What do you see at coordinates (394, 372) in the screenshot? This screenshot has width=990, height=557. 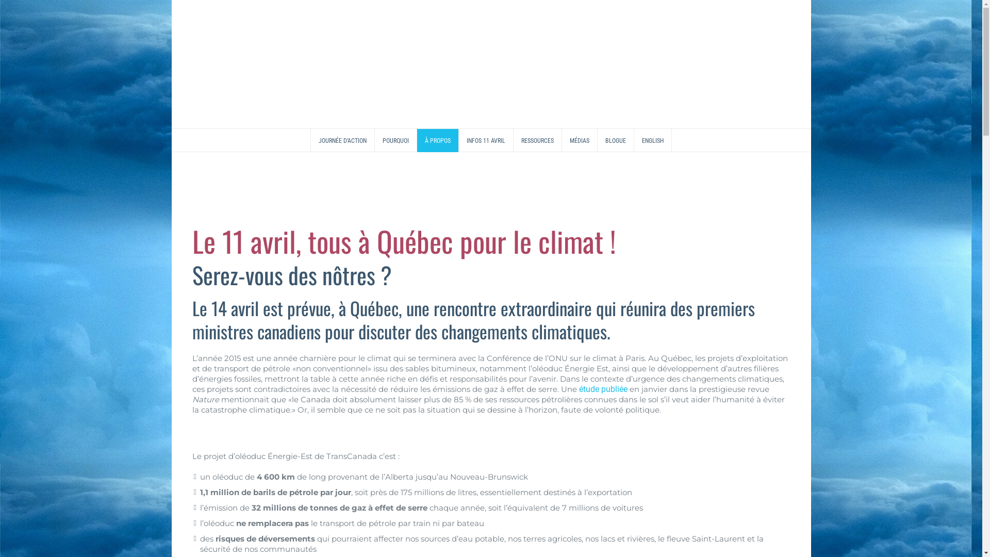 I see `Pourquoi` at bounding box center [394, 372].